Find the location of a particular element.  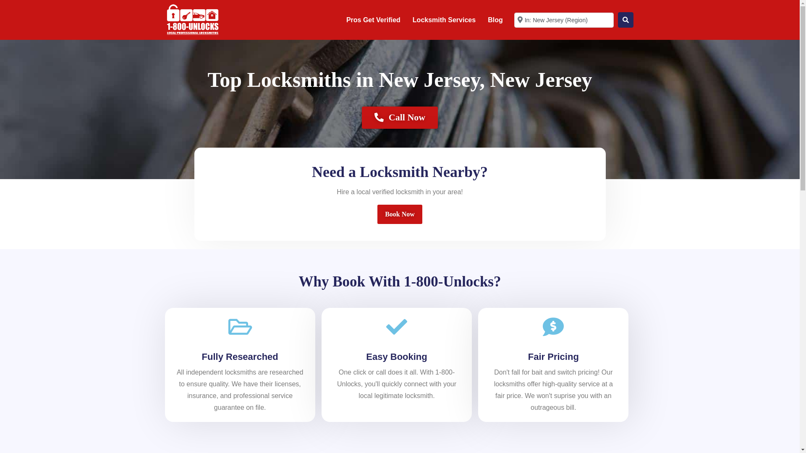

Book Now is located at coordinates (400, 214).